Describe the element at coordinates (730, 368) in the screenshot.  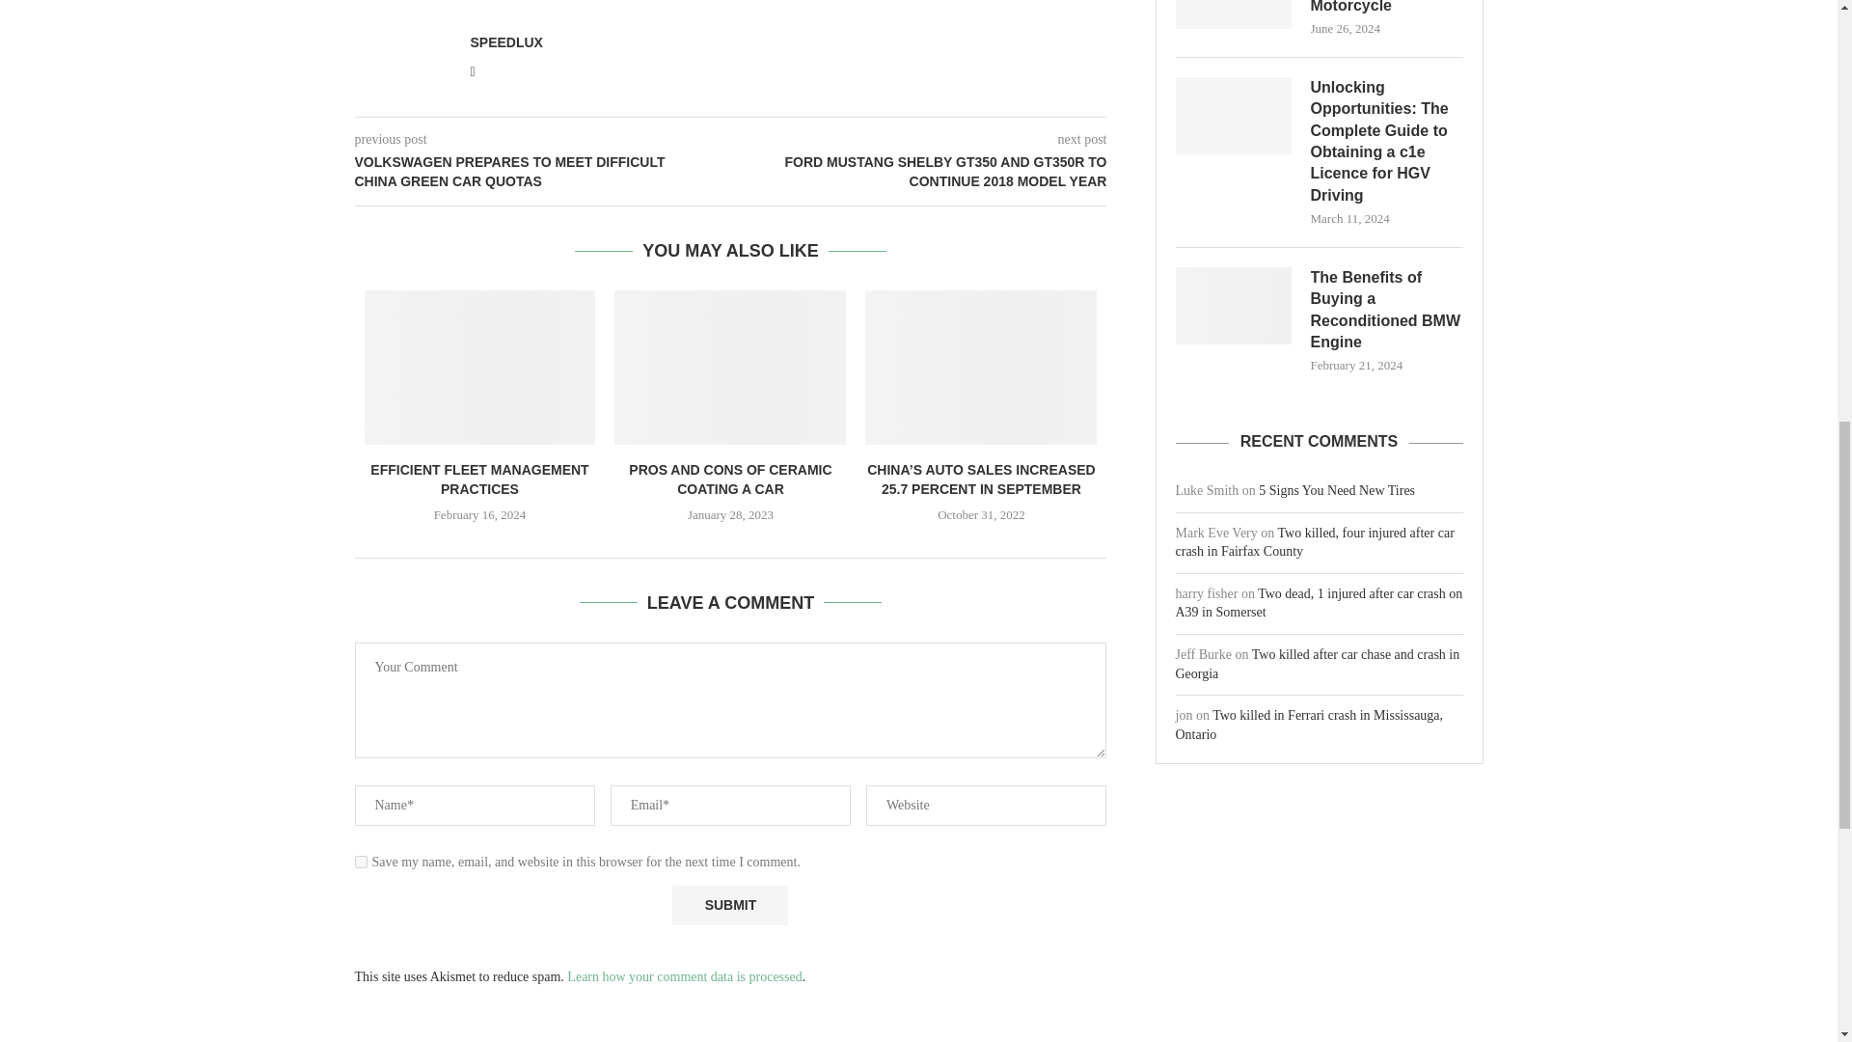
I see `Pros and Cons of Ceramic Coating a Car` at that location.